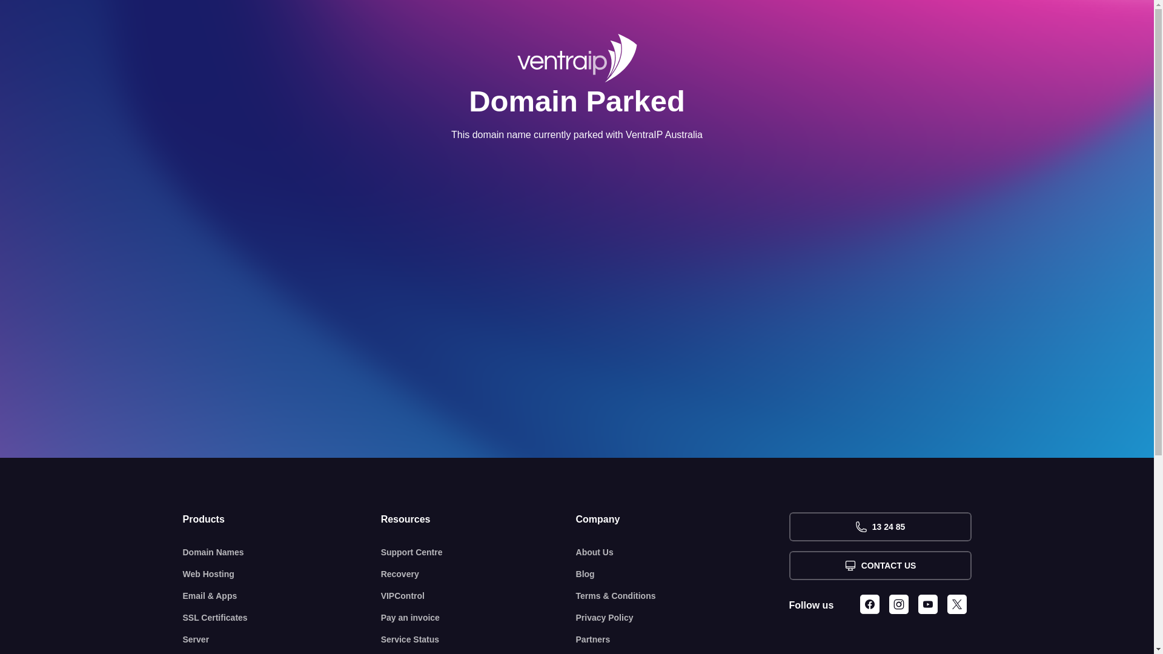 This screenshot has width=1163, height=654. Describe the element at coordinates (880, 527) in the screenshot. I see `13 24 85` at that location.